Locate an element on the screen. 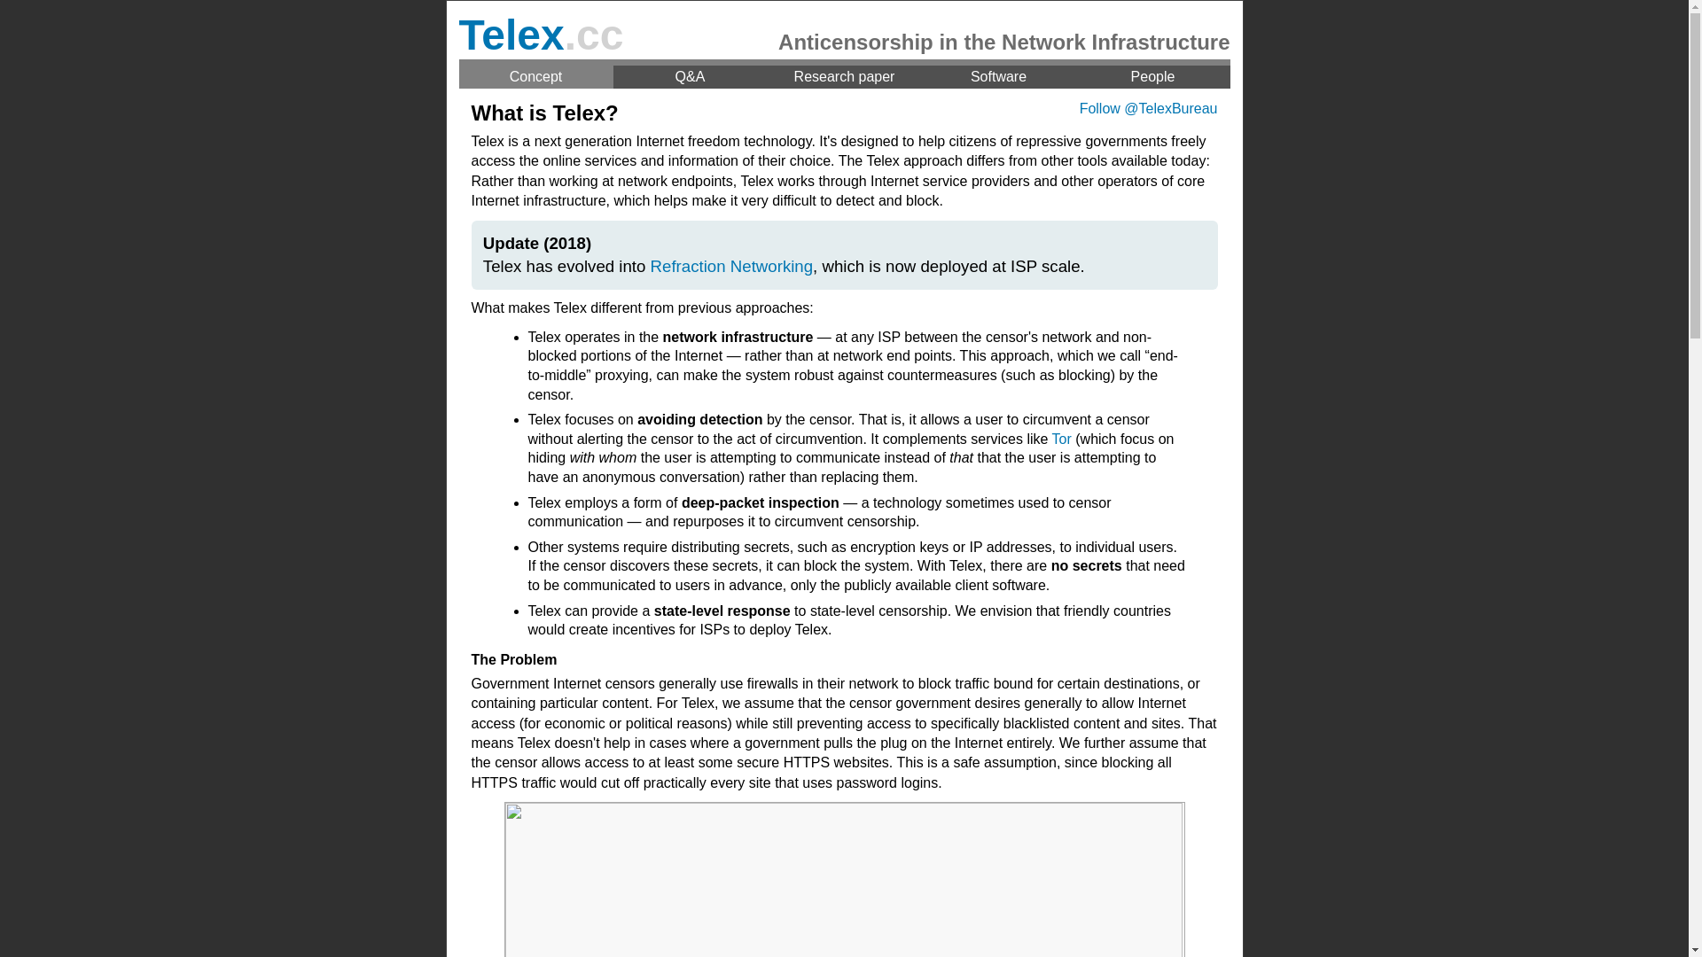  Follow @TelexBureau is located at coordinates (1149, 108).